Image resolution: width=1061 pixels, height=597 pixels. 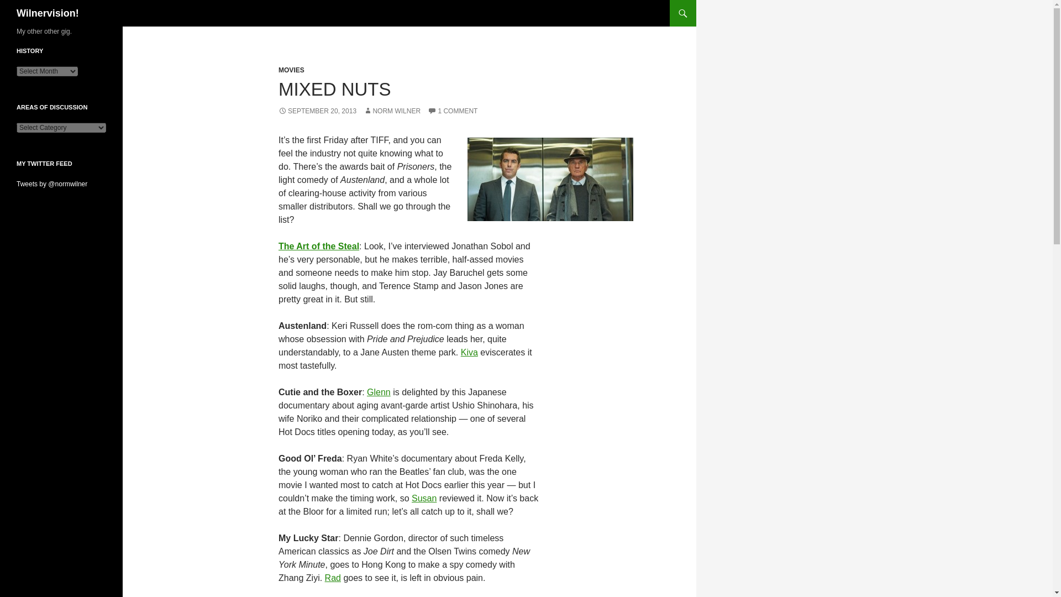 I want to click on Rad, so click(x=333, y=578).